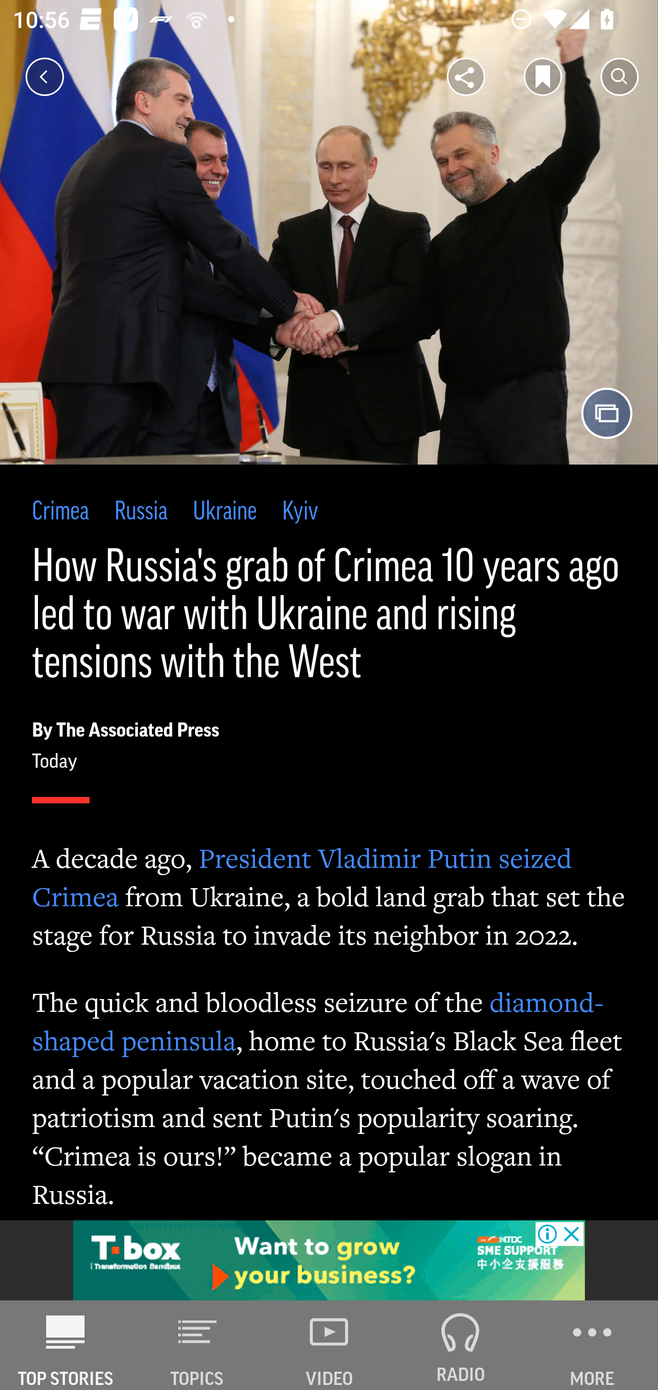  Describe the element at coordinates (302, 878) in the screenshot. I see `President Vladimir Putin seized Crimea` at that location.